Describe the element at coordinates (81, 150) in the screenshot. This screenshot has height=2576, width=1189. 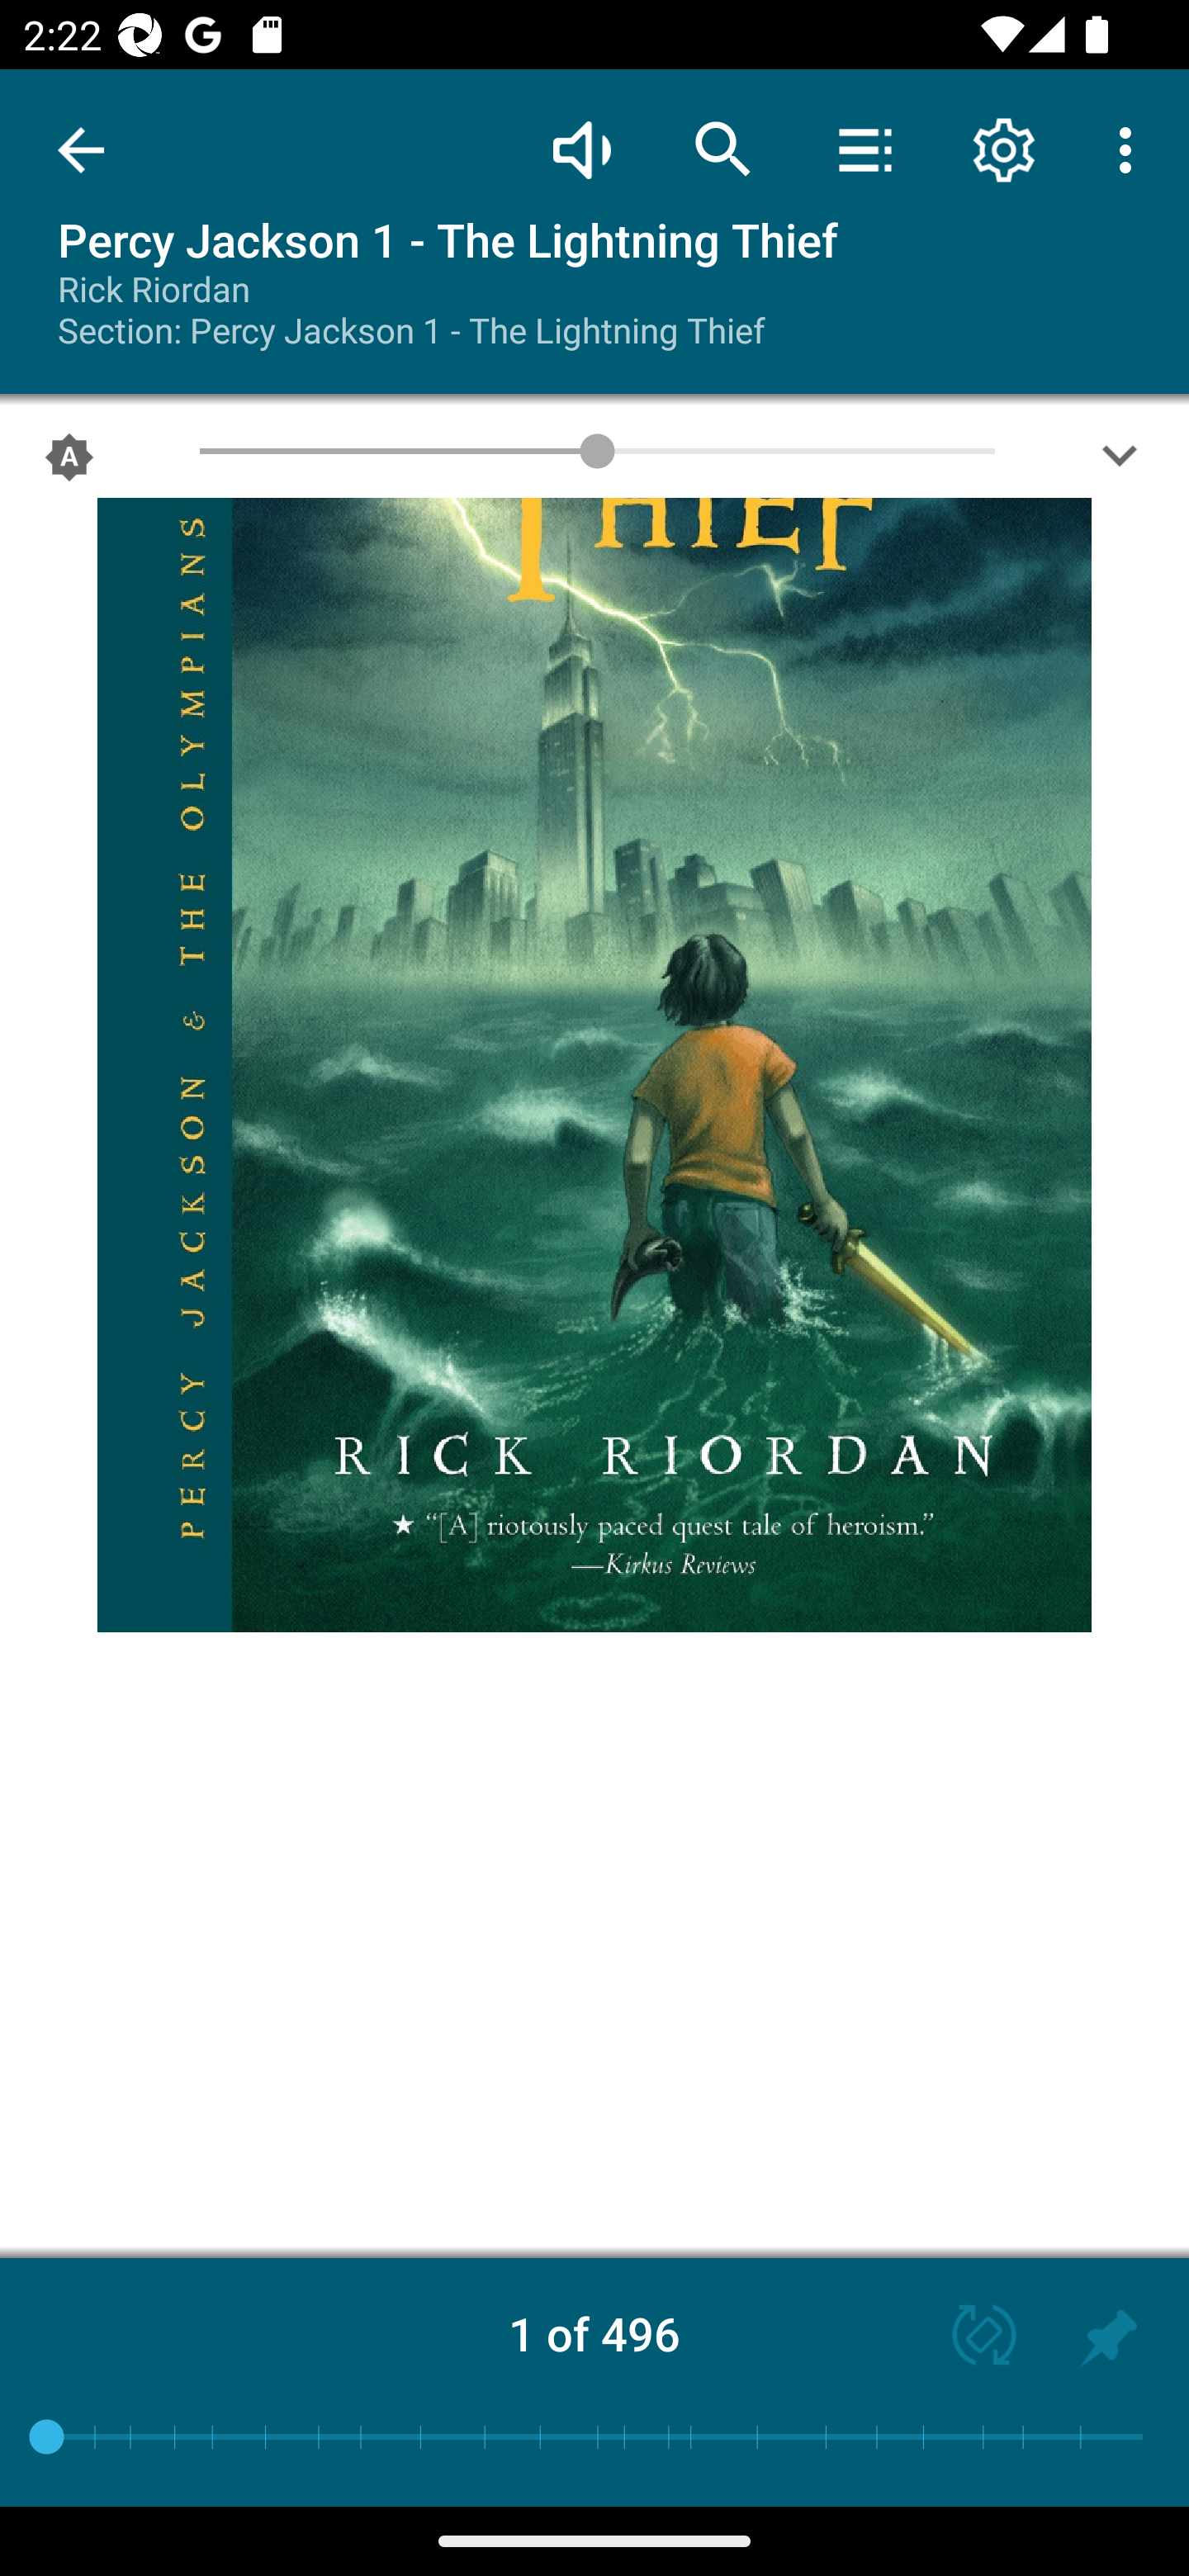
I see `Exit reading` at that location.